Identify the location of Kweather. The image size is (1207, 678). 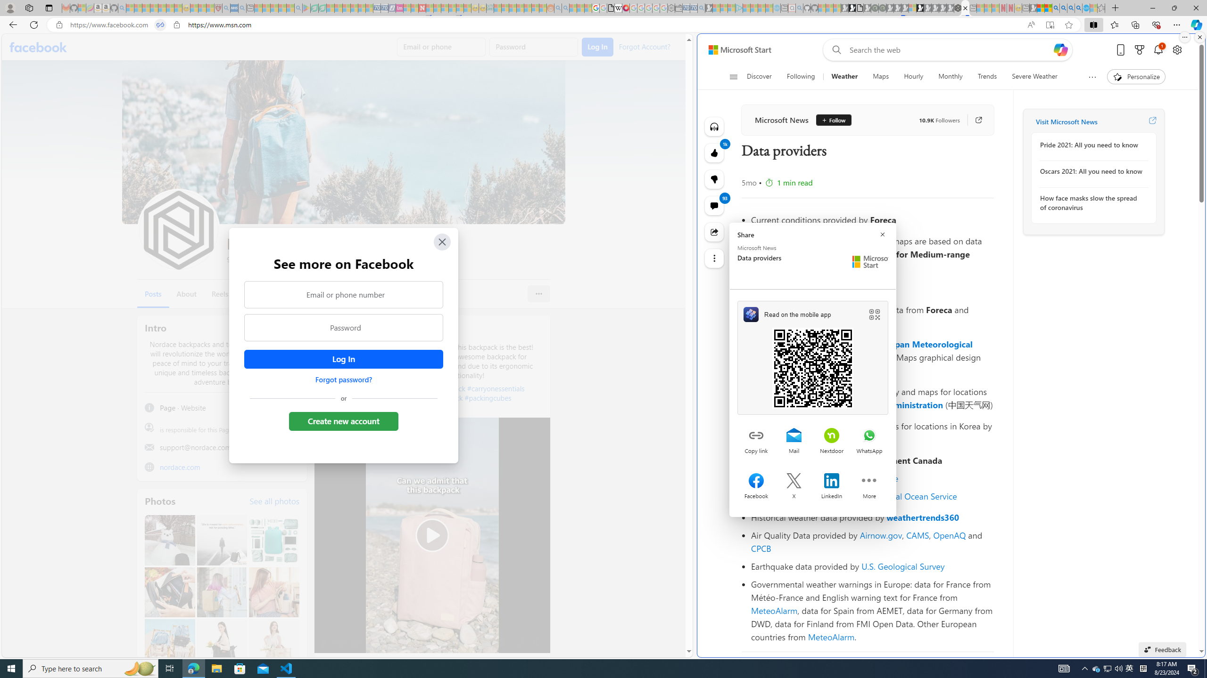
(770, 439).